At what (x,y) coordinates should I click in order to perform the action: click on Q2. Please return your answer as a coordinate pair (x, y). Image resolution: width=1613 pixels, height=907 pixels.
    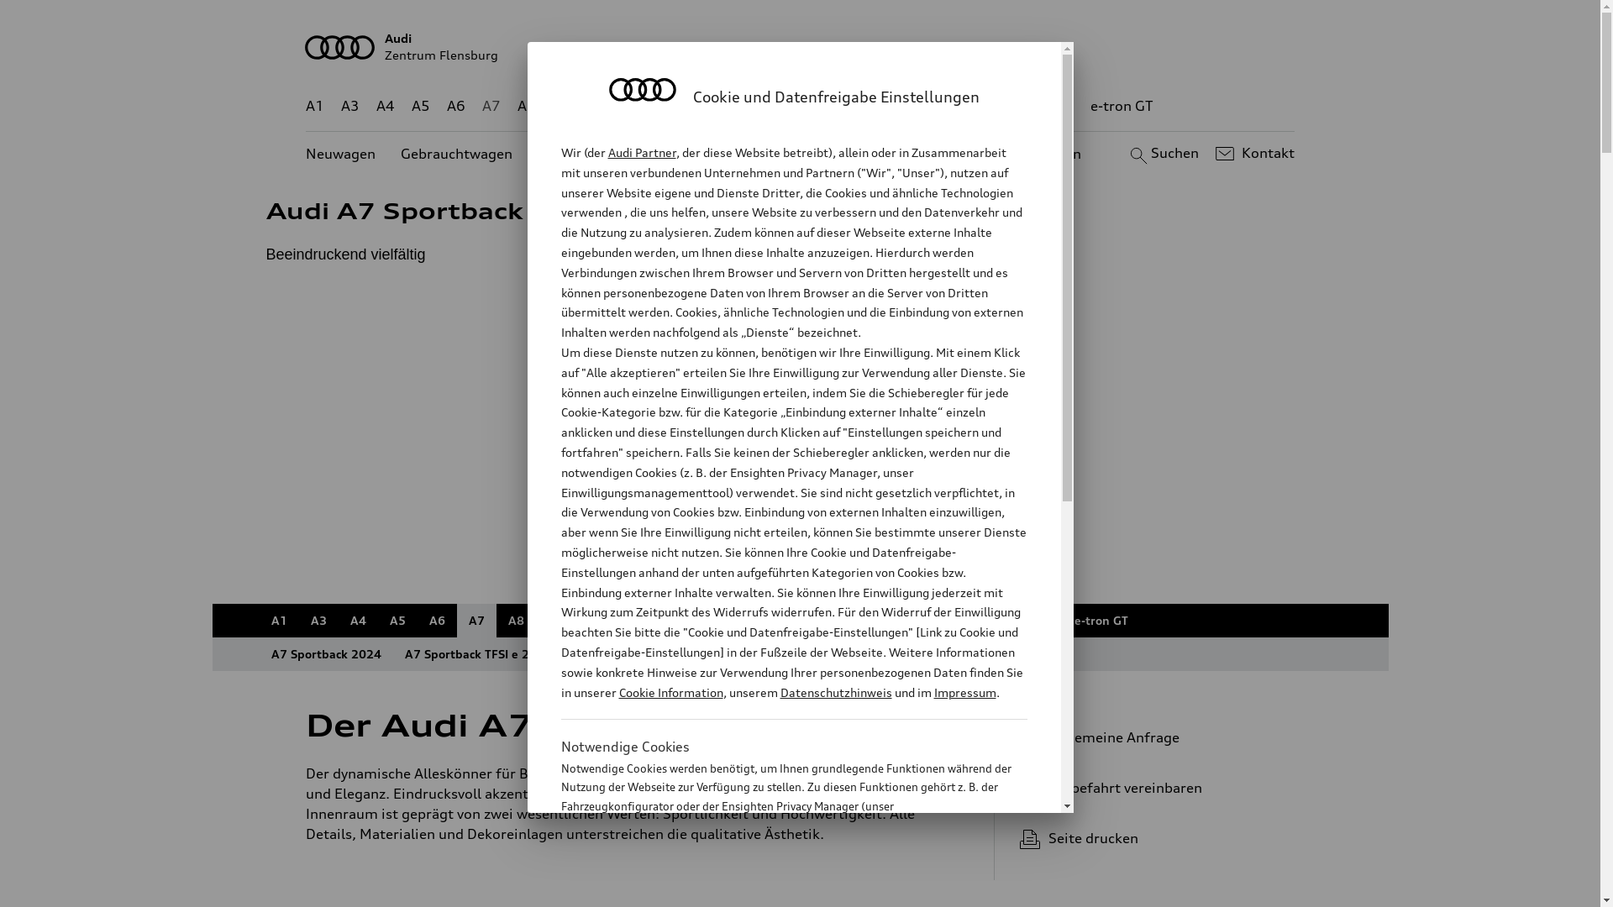
    Looking at the image, I should click on (556, 620).